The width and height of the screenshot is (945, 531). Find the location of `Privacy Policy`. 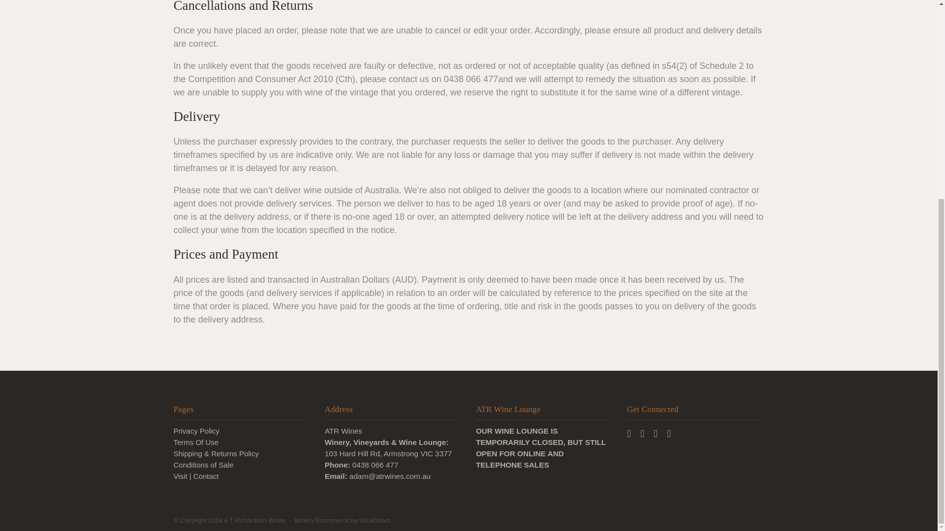

Privacy Policy is located at coordinates (196, 431).